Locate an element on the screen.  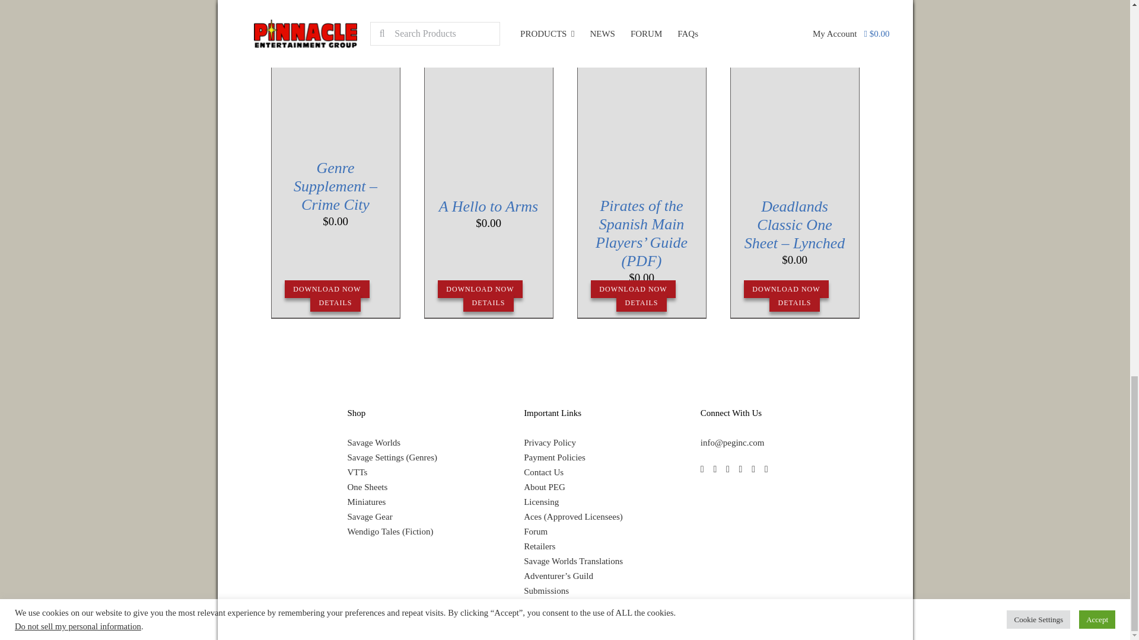
Reddit is located at coordinates (766, 469).